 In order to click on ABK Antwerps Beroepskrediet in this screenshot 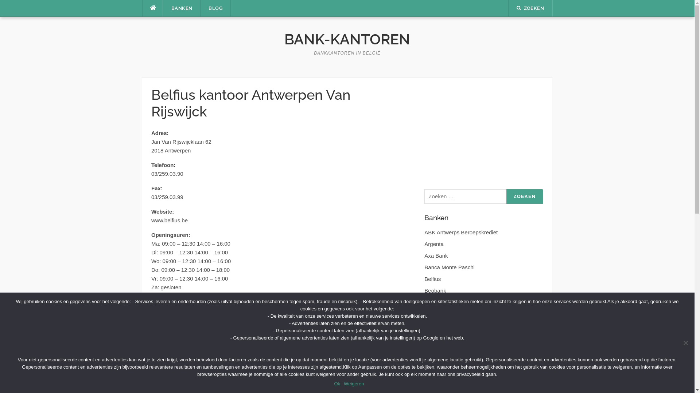, I will do `click(461, 232)`.